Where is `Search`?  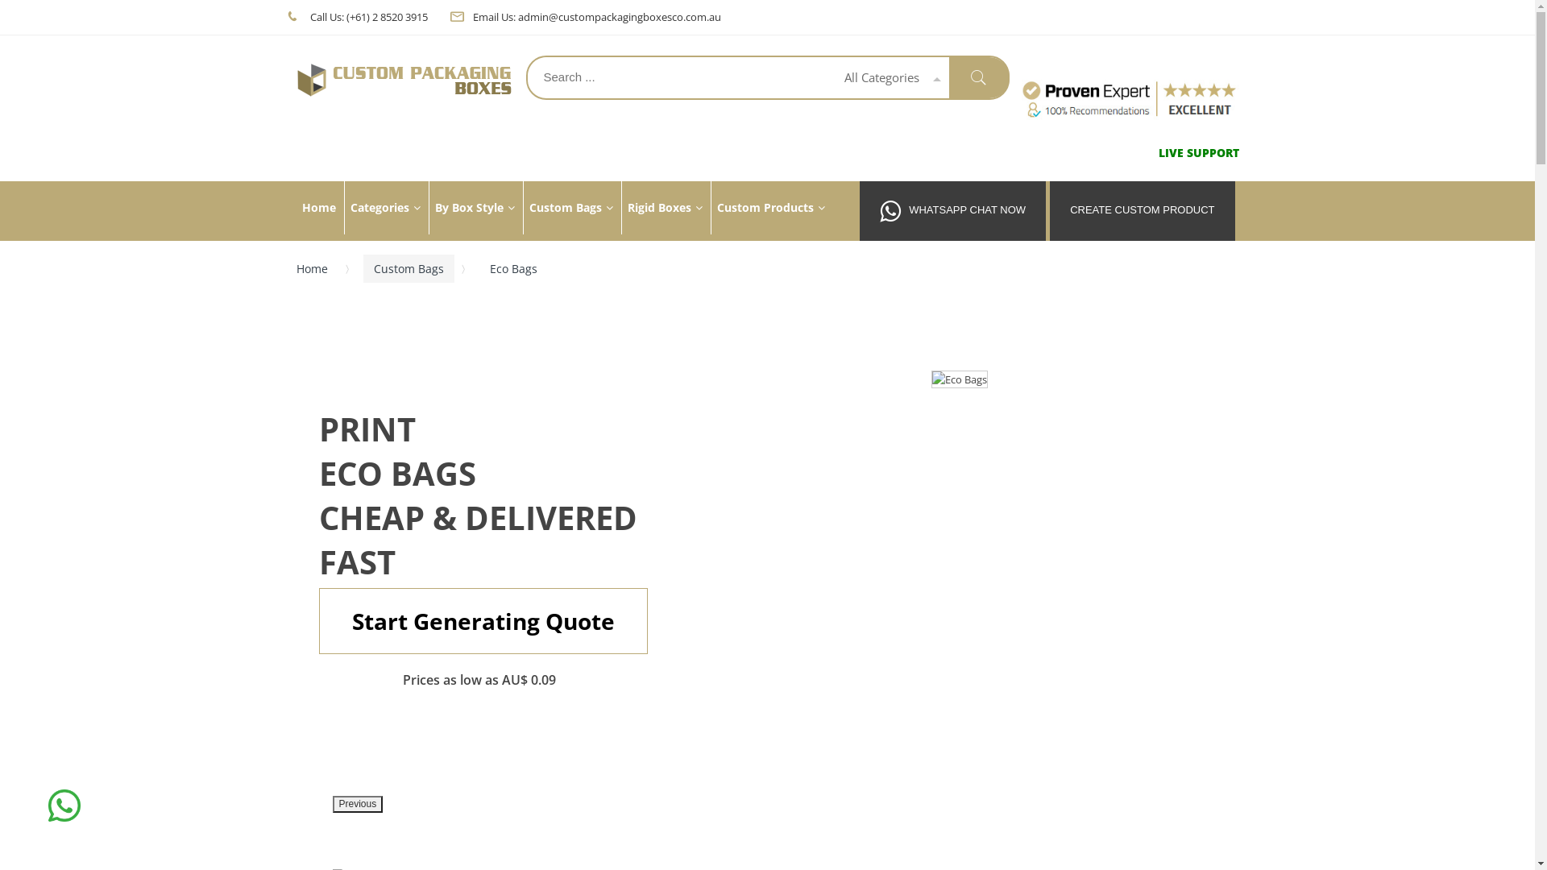 Search is located at coordinates (980, 77).